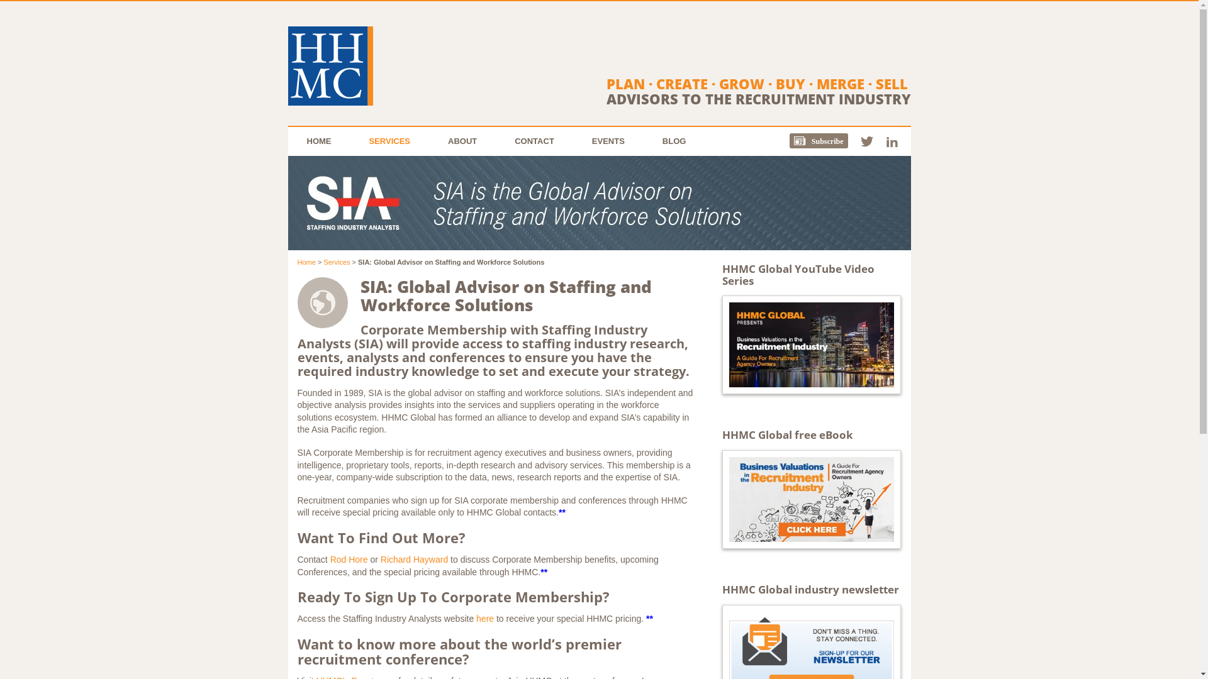 The image size is (1208, 679). Describe the element at coordinates (535, 141) in the screenshot. I see `CONTACT` at that location.